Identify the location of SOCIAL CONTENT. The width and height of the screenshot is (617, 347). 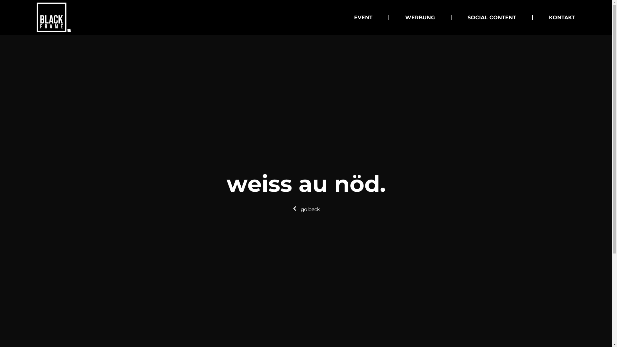
(492, 17).